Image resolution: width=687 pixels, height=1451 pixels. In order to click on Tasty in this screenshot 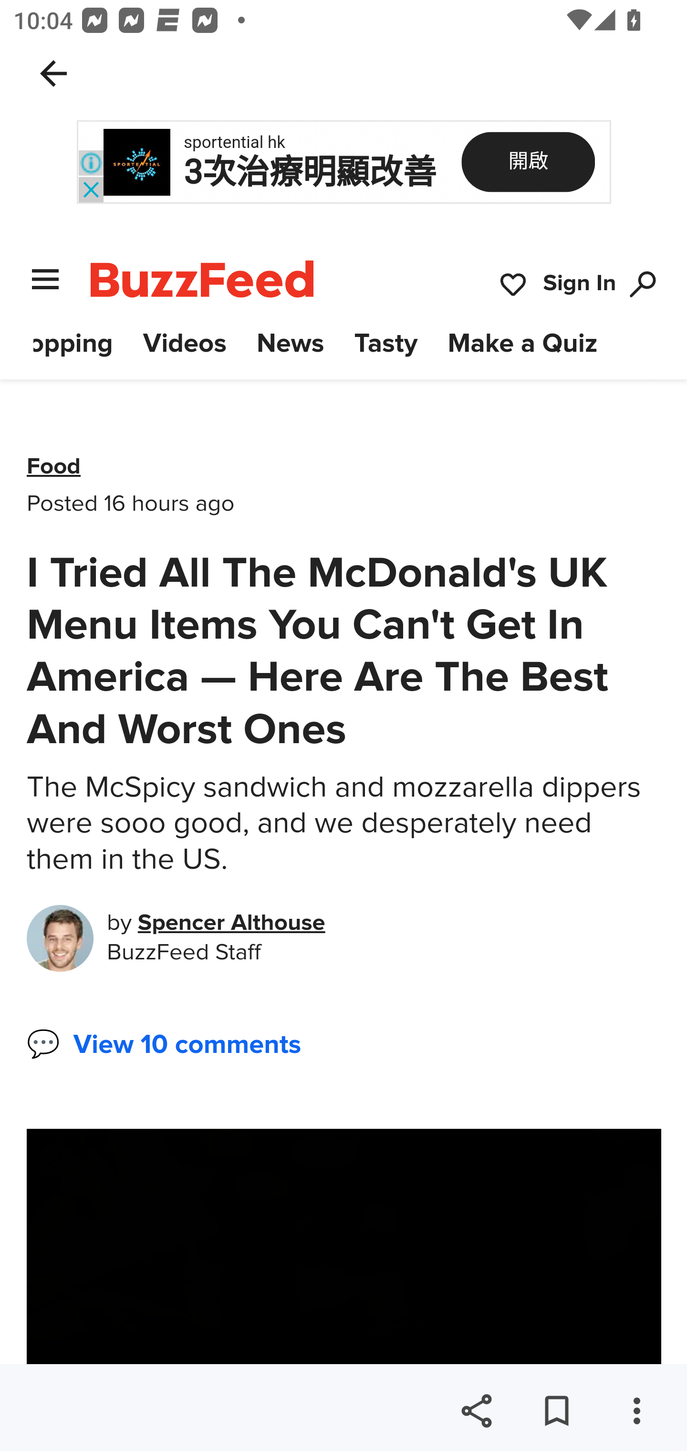, I will do `click(386, 344)`.